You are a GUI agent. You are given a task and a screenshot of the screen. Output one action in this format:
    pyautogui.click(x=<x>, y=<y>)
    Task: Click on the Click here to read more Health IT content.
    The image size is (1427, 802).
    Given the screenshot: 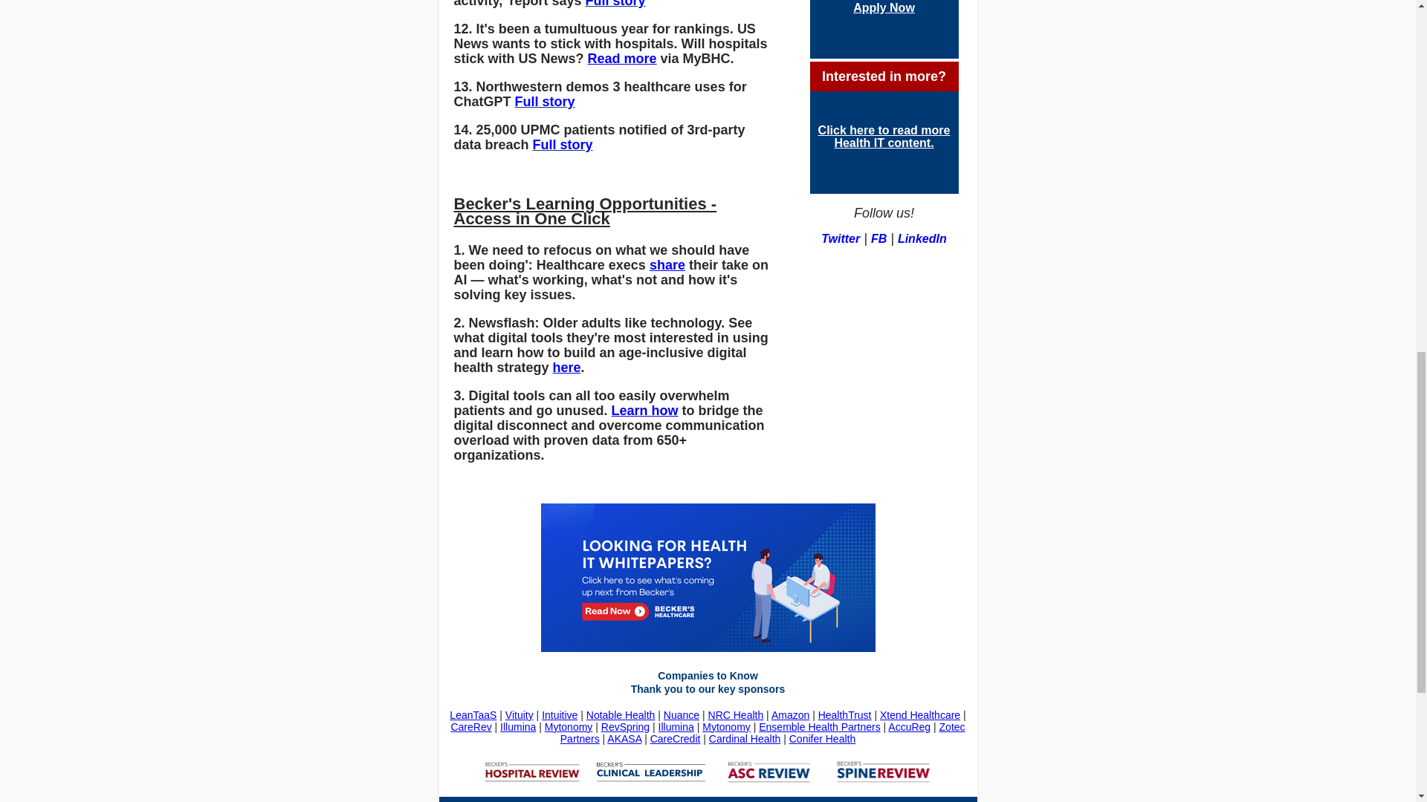 What is the action you would take?
    pyautogui.click(x=884, y=137)
    